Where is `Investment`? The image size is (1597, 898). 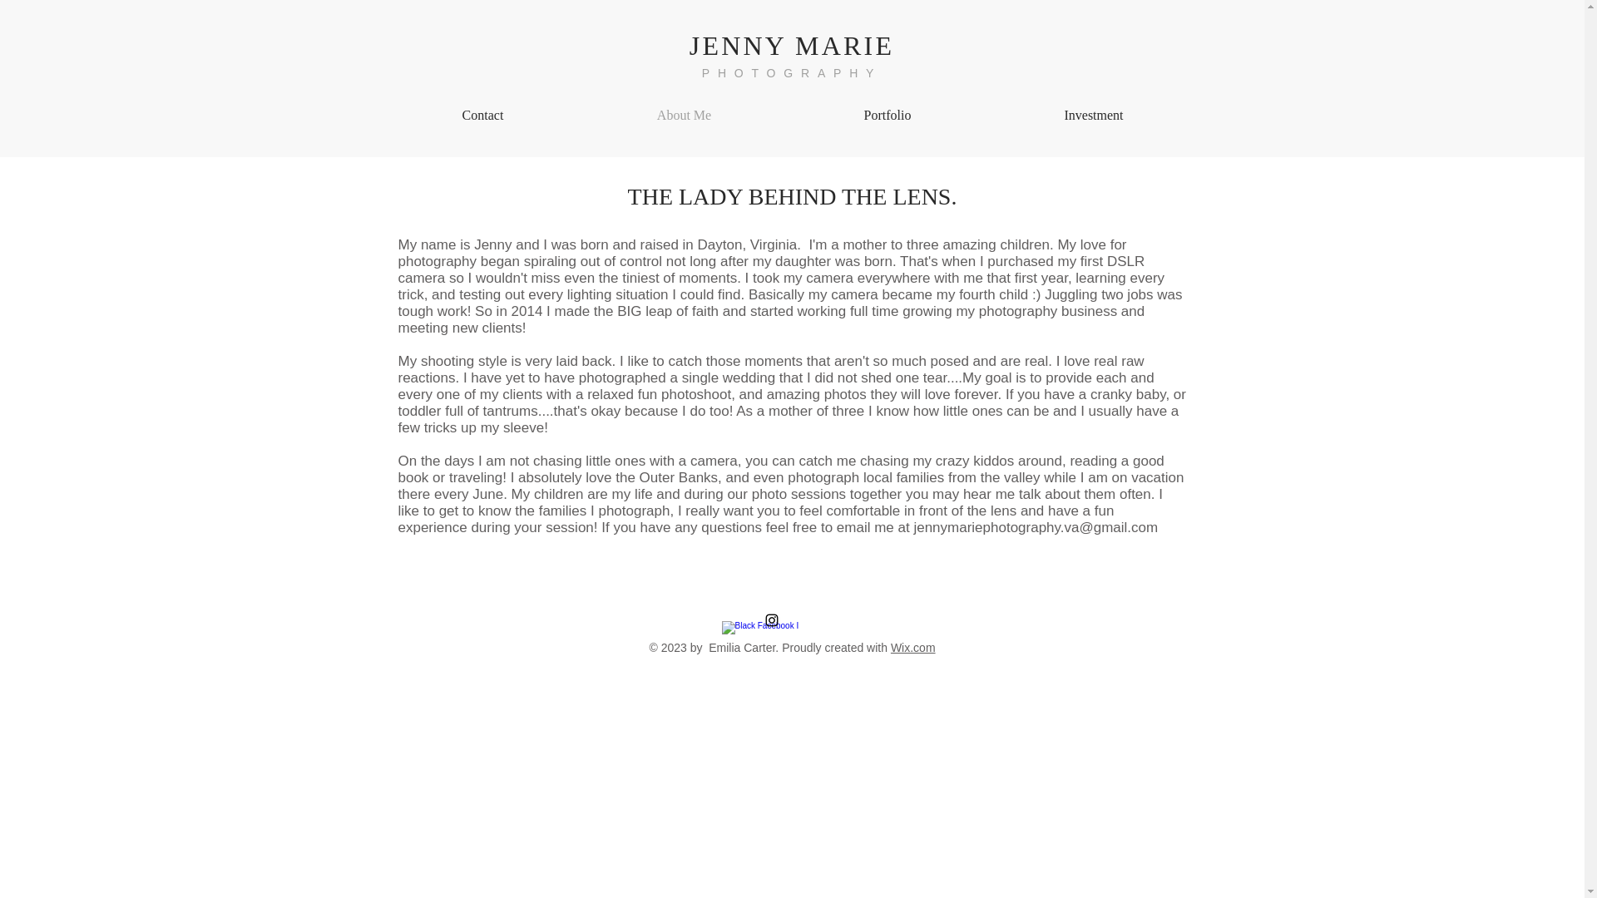
Investment is located at coordinates (1095, 115).